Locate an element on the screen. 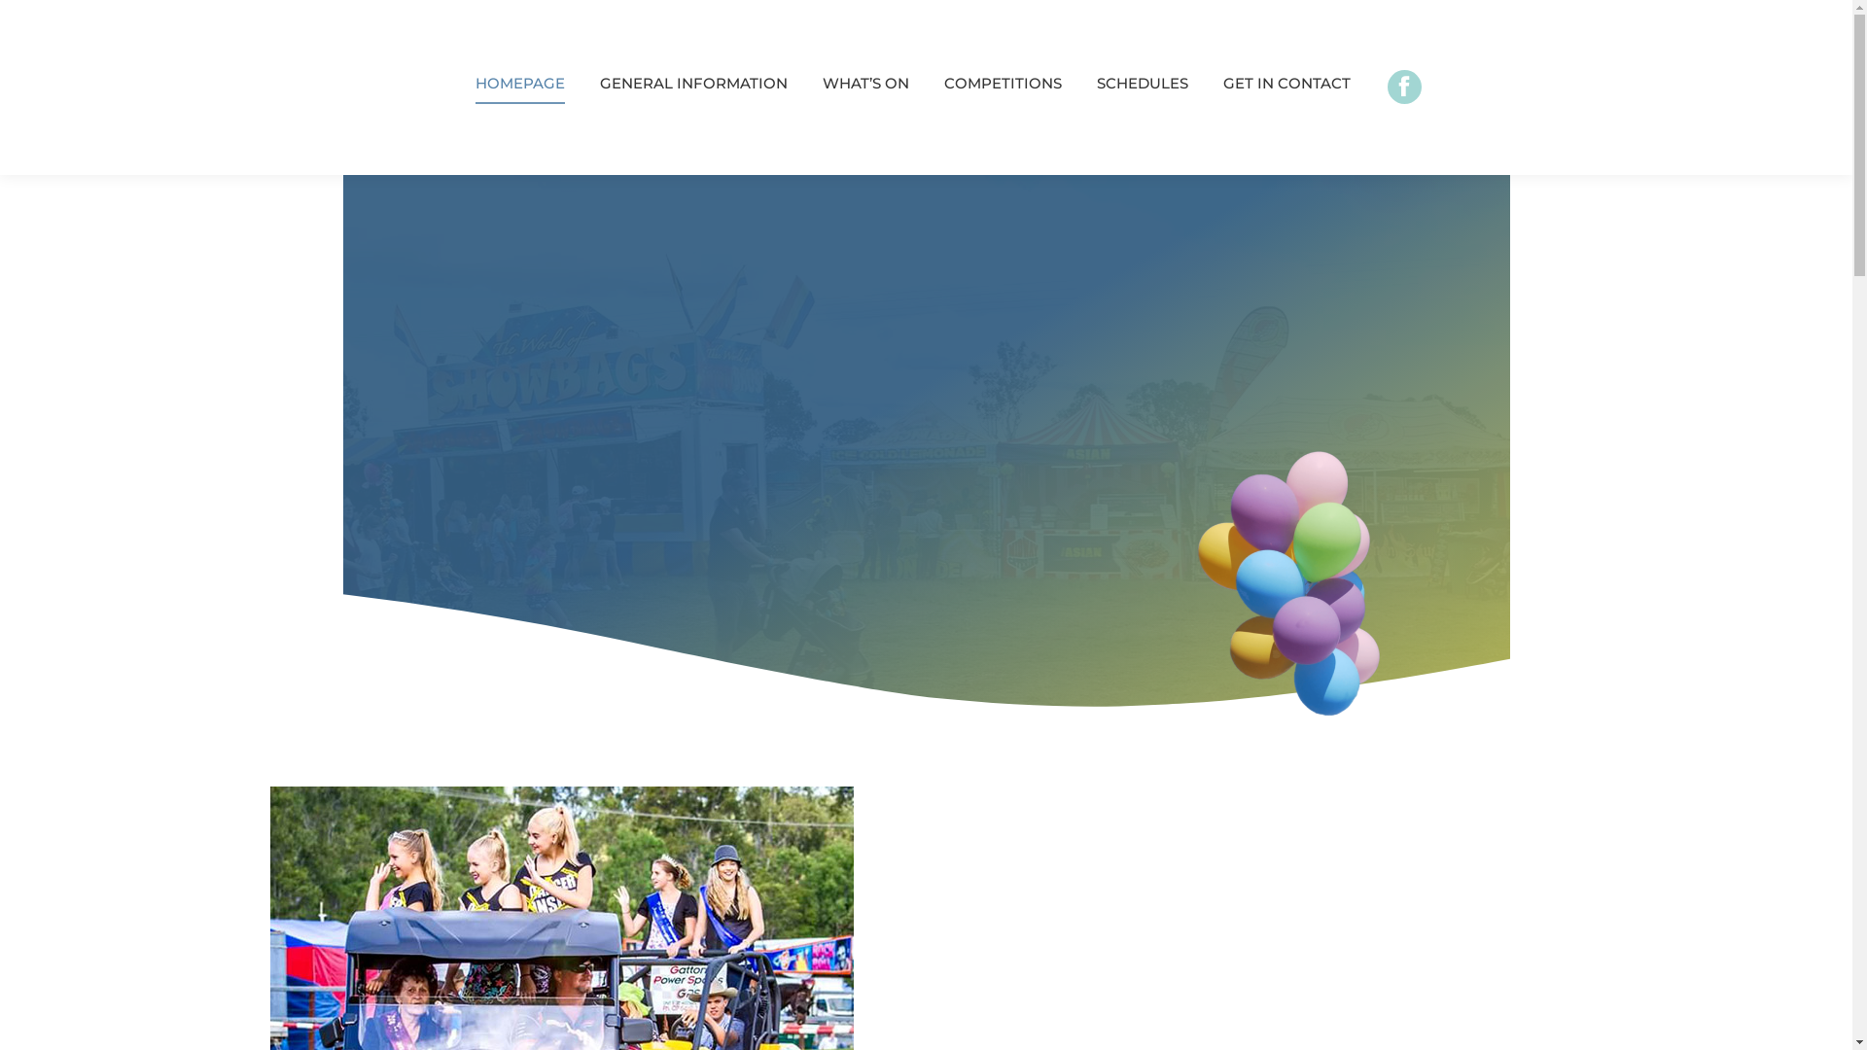  GENERAL INFORMATION is located at coordinates (692, 87).